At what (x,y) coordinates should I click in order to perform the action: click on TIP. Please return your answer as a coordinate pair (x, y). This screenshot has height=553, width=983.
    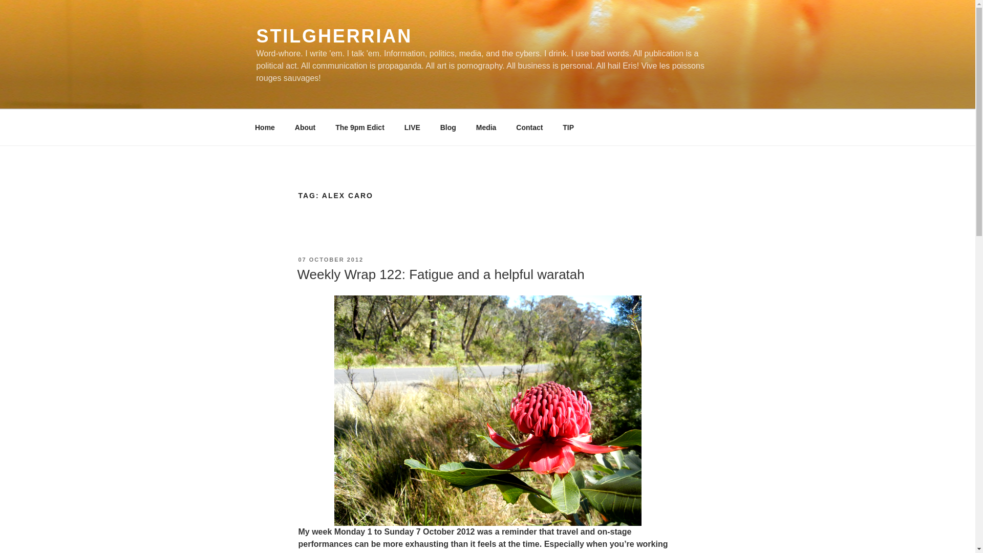
    Looking at the image, I should click on (568, 127).